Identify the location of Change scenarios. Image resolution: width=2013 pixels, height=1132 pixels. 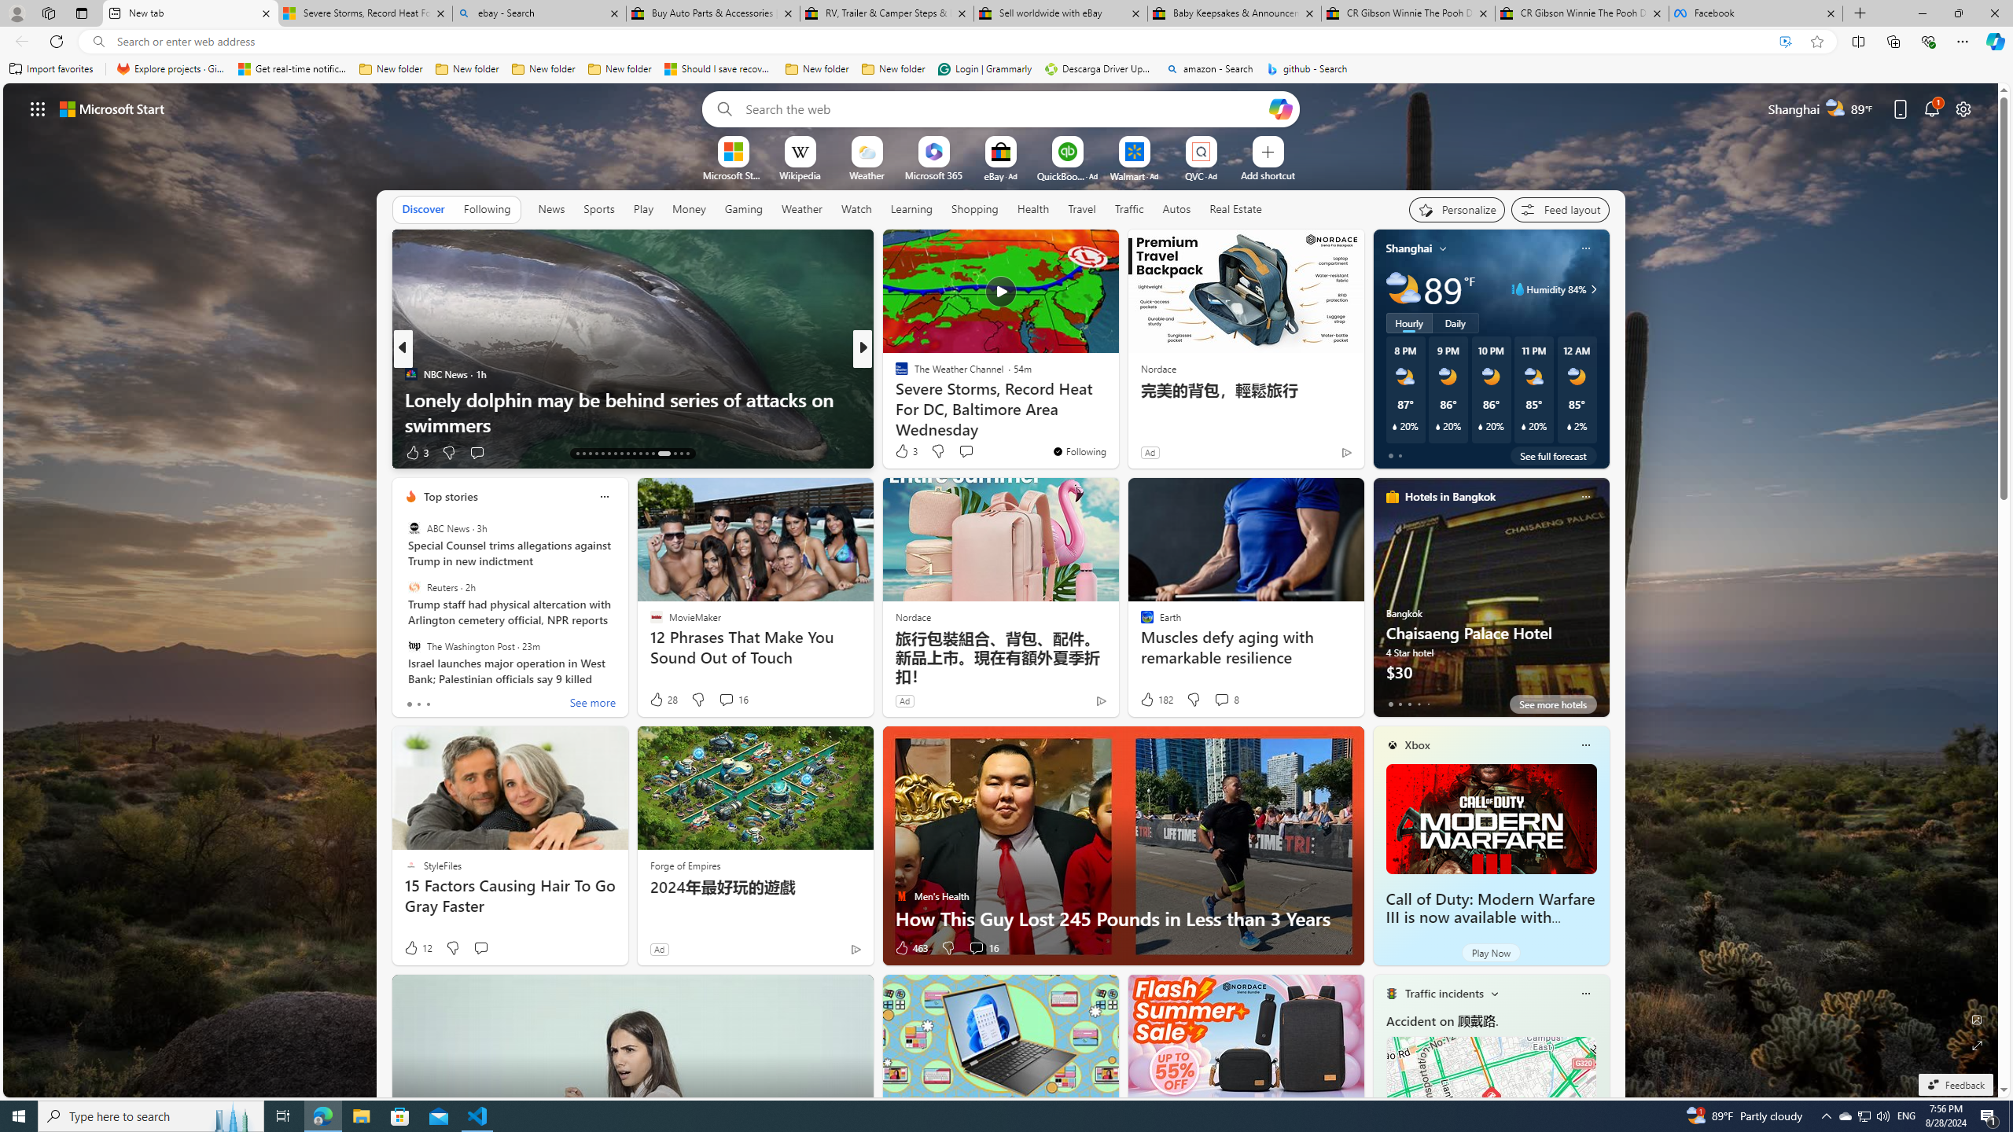
(1493, 993).